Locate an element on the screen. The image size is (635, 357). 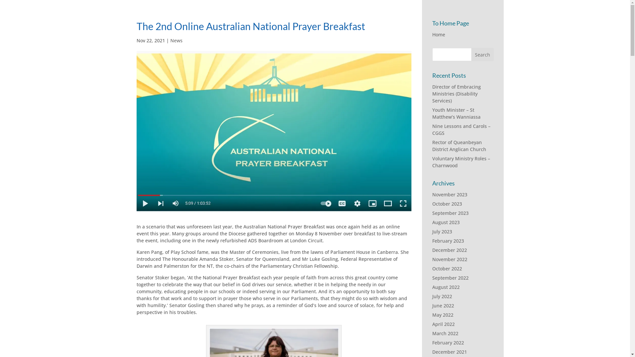
December 2022 is located at coordinates (449, 250).